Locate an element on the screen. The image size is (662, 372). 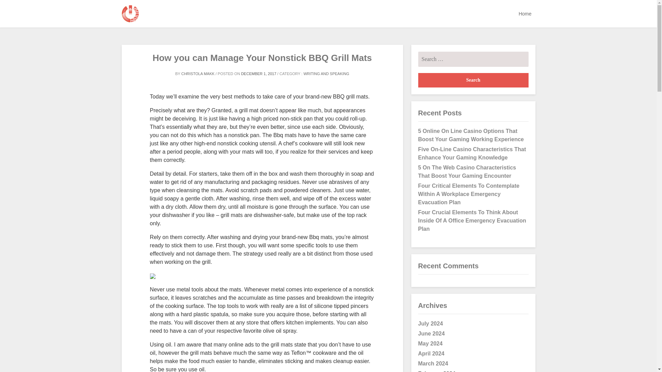
DECEMBER 1, 2017 is located at coordinates (258, 74).